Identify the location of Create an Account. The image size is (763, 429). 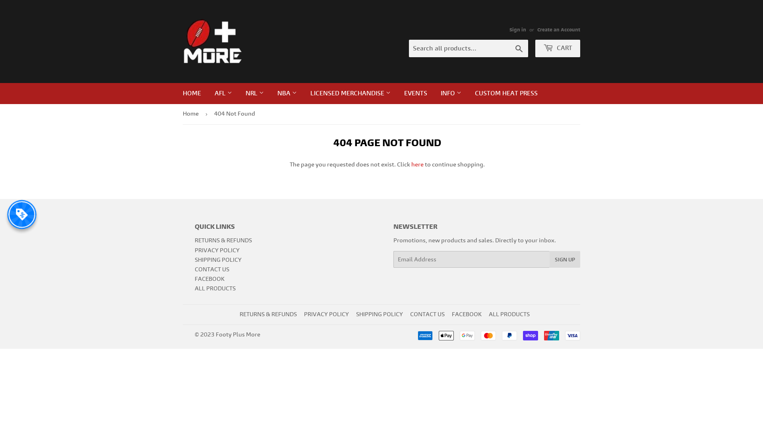
(559, 30).